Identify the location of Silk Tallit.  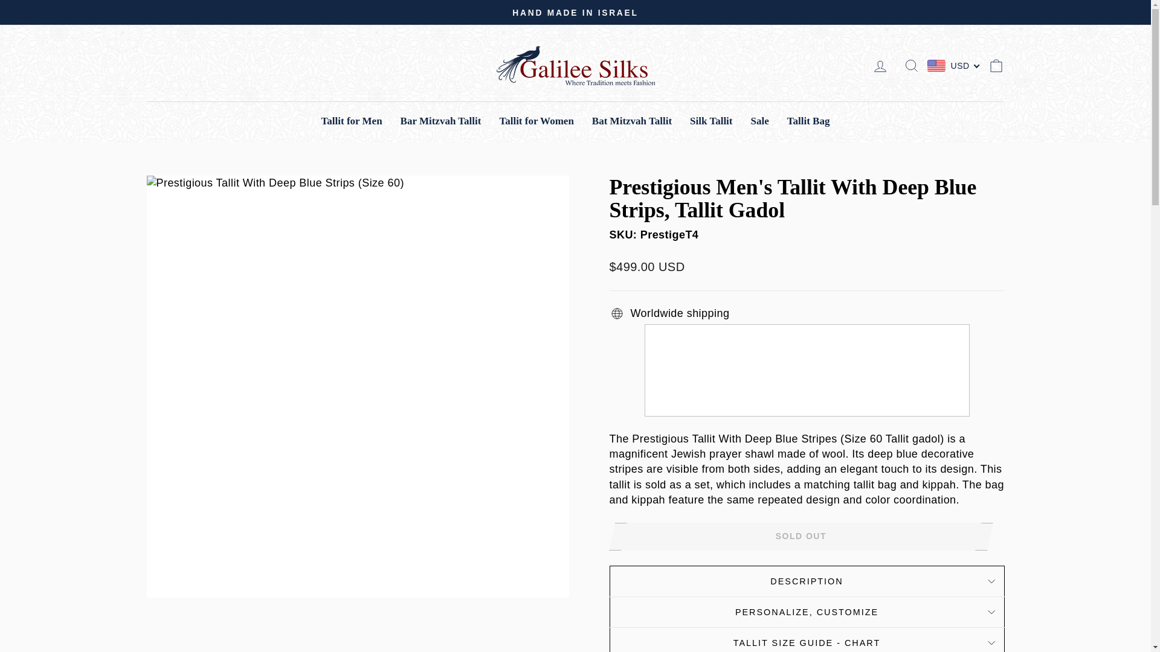
(710, 121).